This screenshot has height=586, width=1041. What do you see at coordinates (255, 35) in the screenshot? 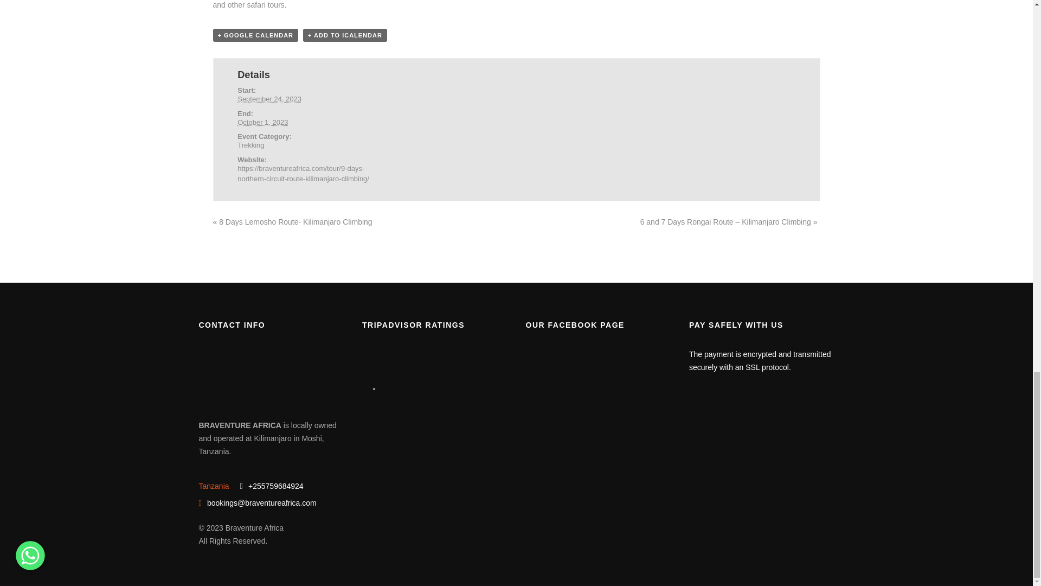
I see `Add to Google Calendar` at bounding box center [255, 35].